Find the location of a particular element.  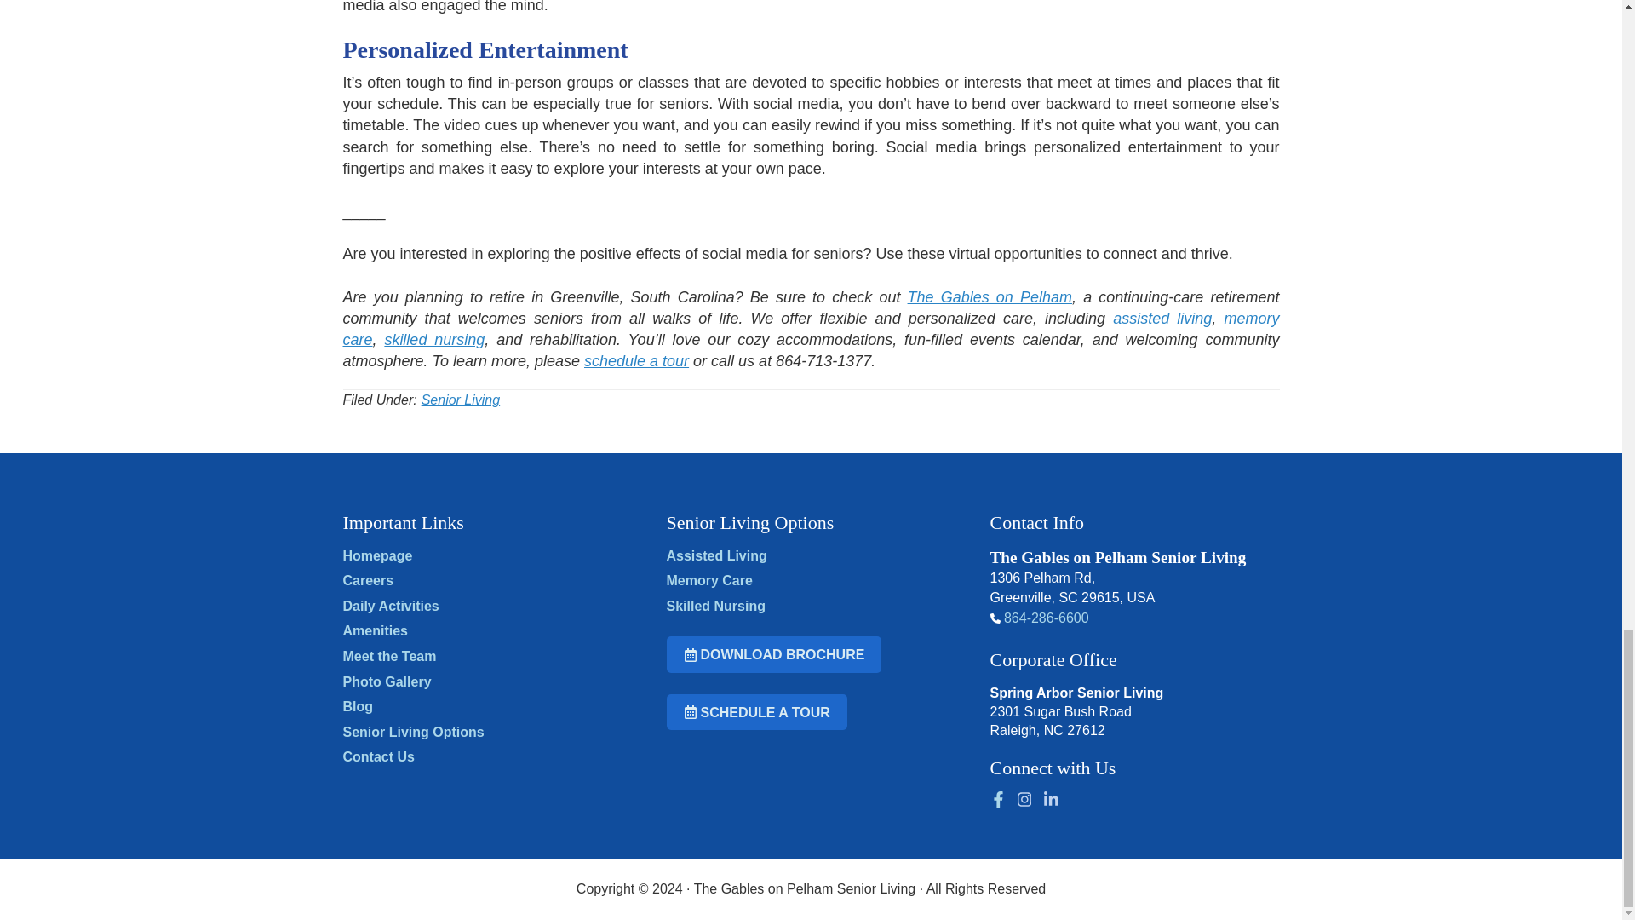

schedule a tour is located at coordinates (635, 361).